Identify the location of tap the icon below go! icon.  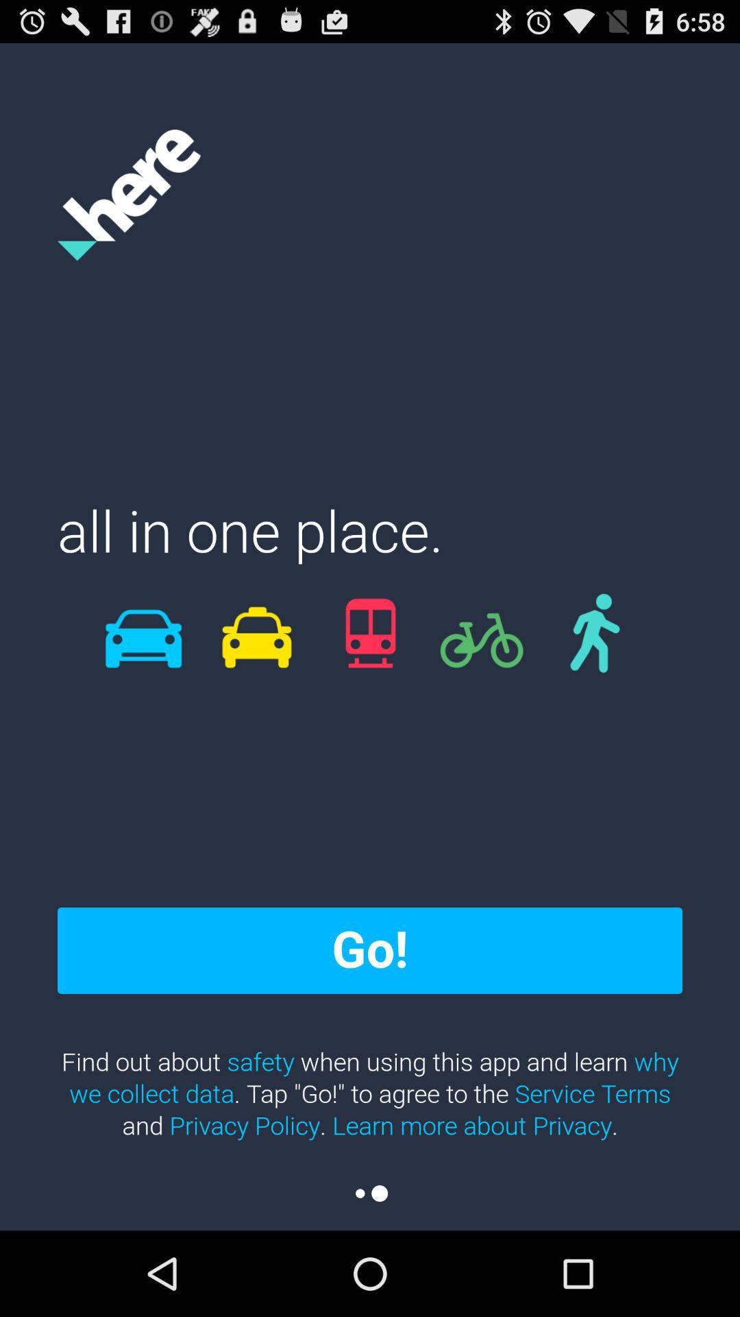
(370, 1093).